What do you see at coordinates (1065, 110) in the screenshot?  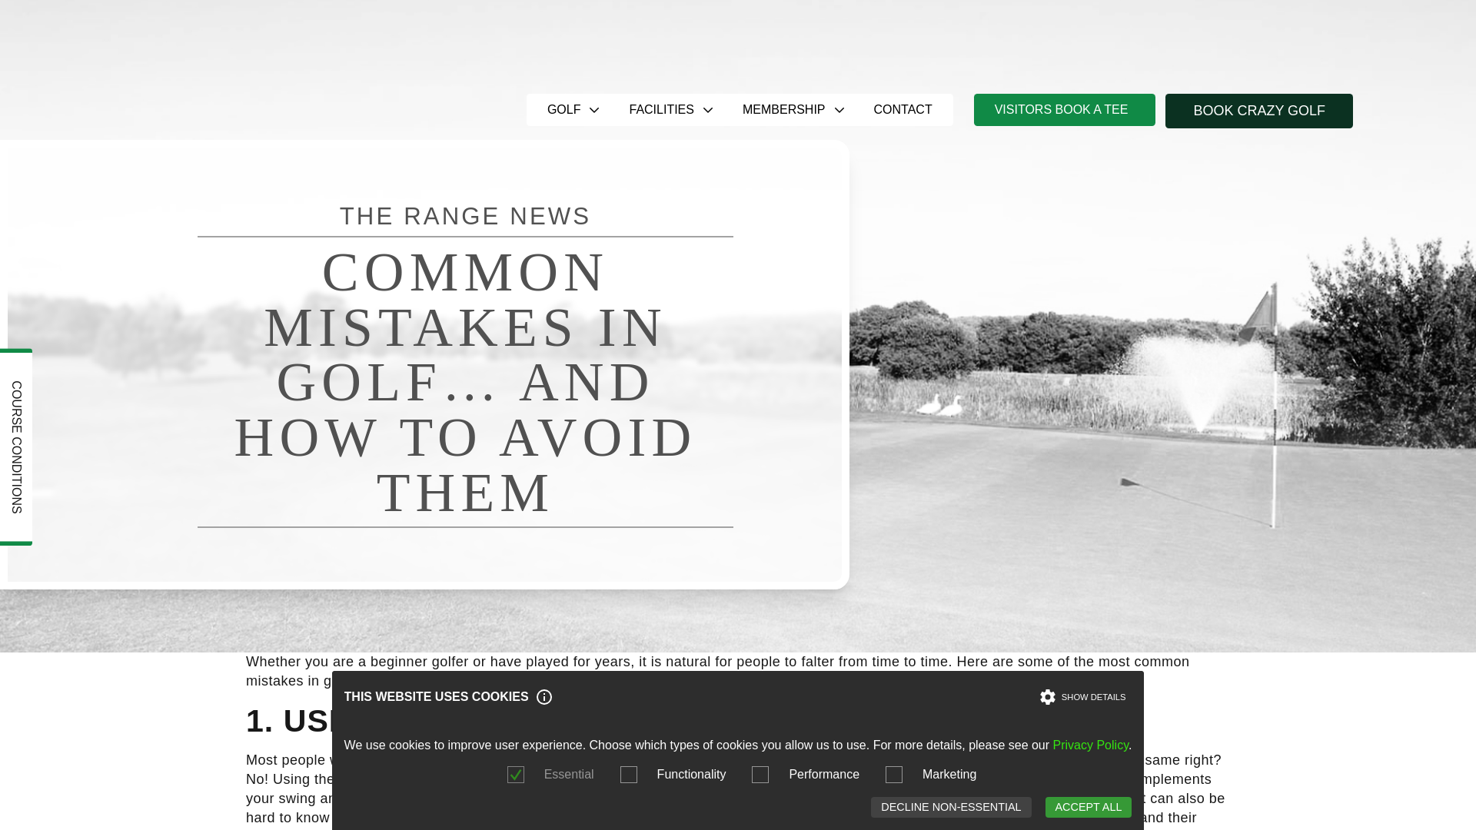 I see `VISITORS BOOK A TEE` at bounding box center [1065, 110].